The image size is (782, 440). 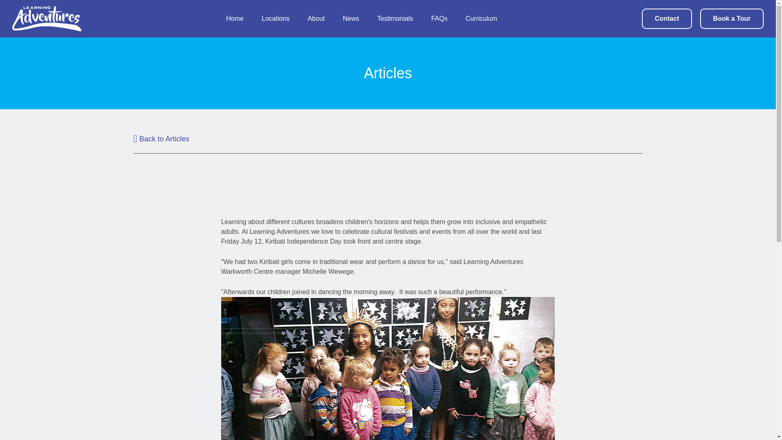 I want to click on Home, so click(x=235, y=18).